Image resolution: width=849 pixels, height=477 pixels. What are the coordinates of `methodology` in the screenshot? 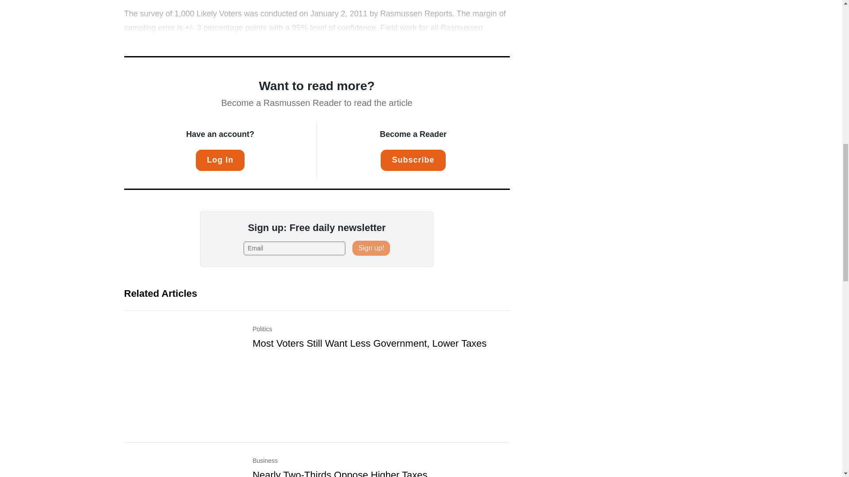 It's located at (389, 42).